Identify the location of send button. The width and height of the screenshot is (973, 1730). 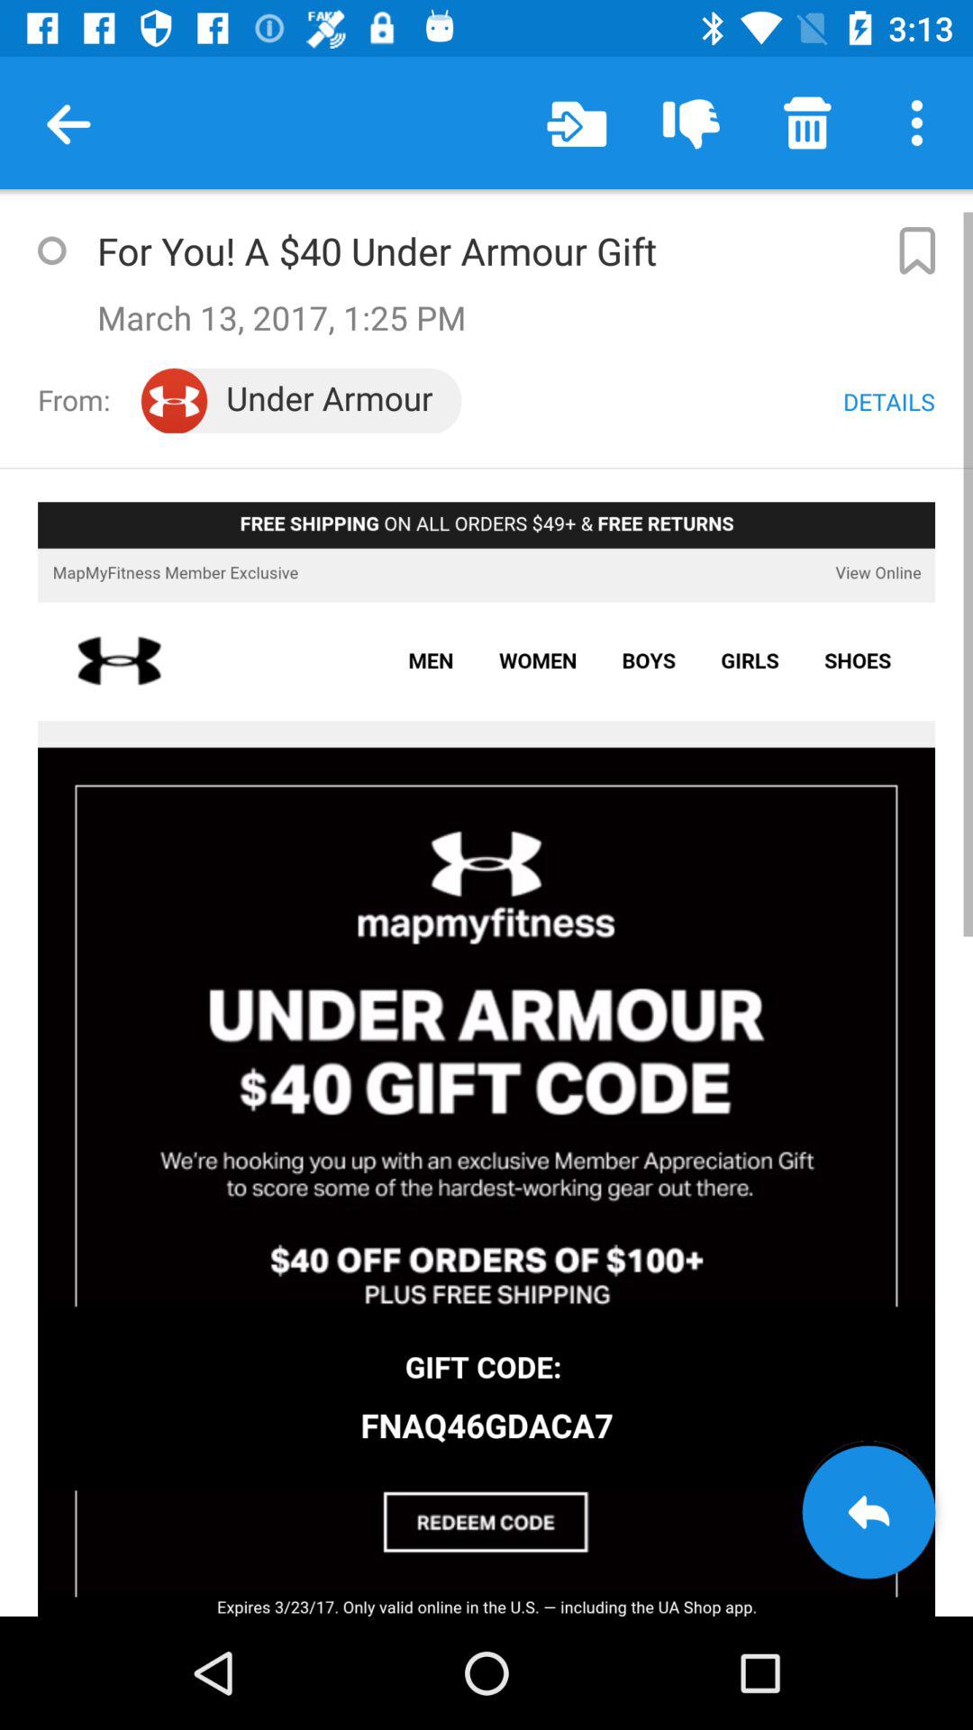
(868, 1512).